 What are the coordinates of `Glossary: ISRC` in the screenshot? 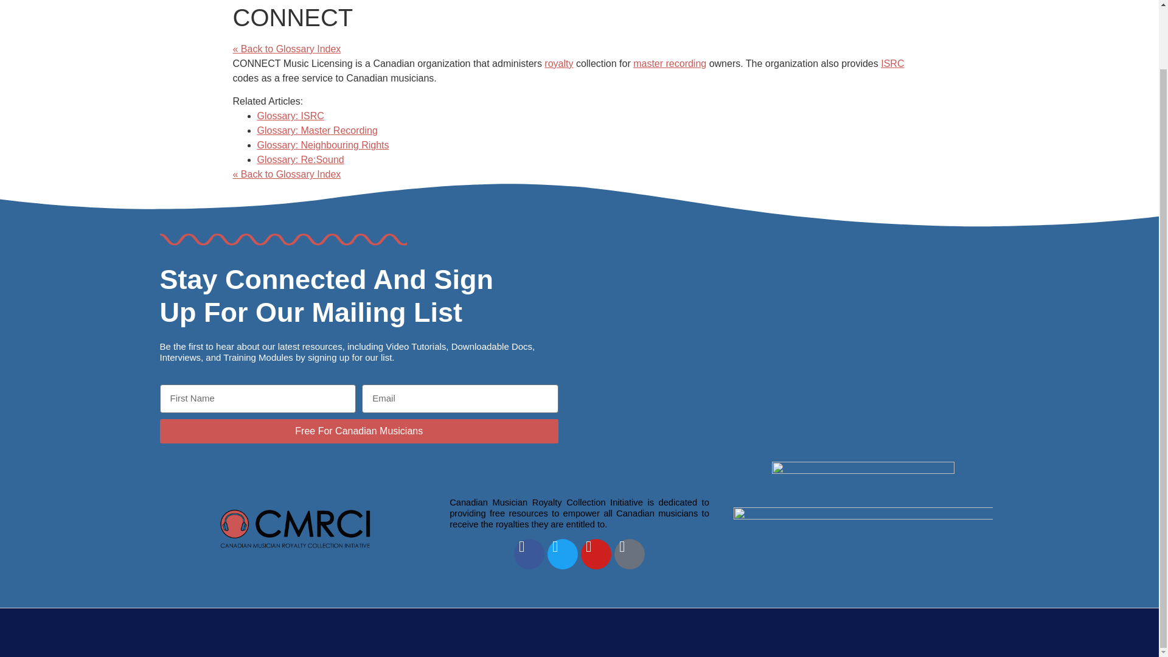 It's located at (290, 116).